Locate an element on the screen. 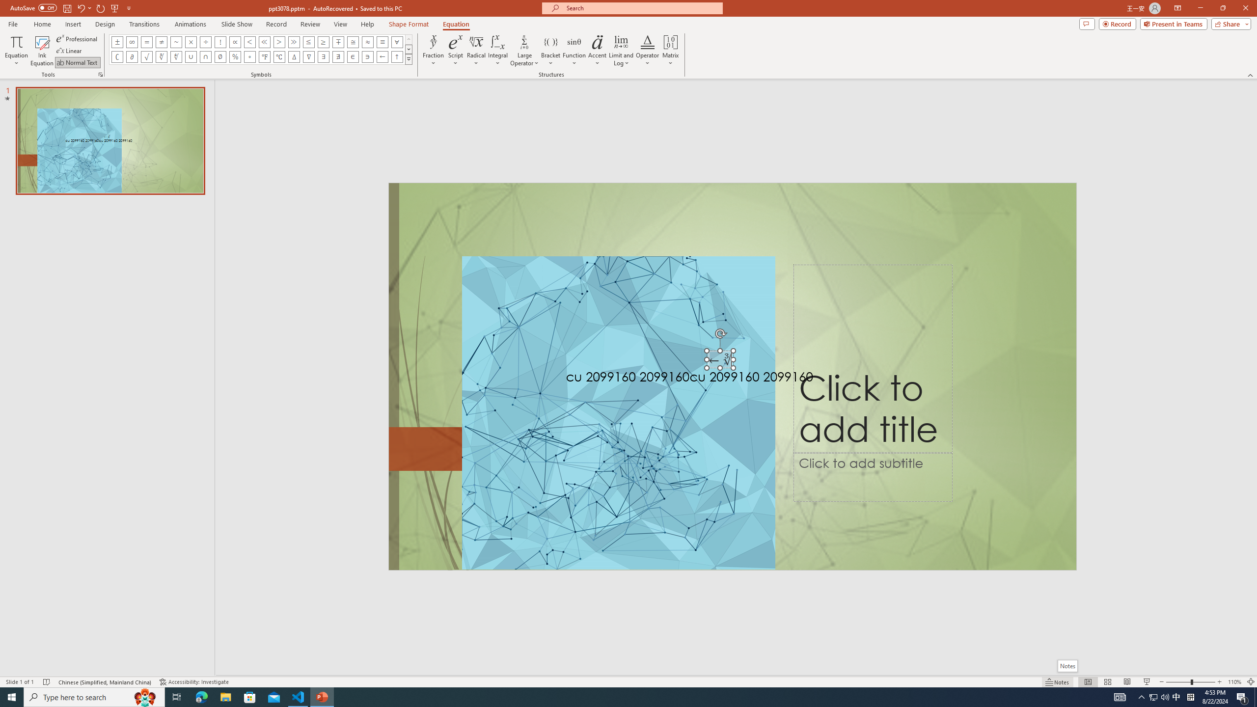  Equation Symbol Fourth Root is located at coordinates (176, 57).